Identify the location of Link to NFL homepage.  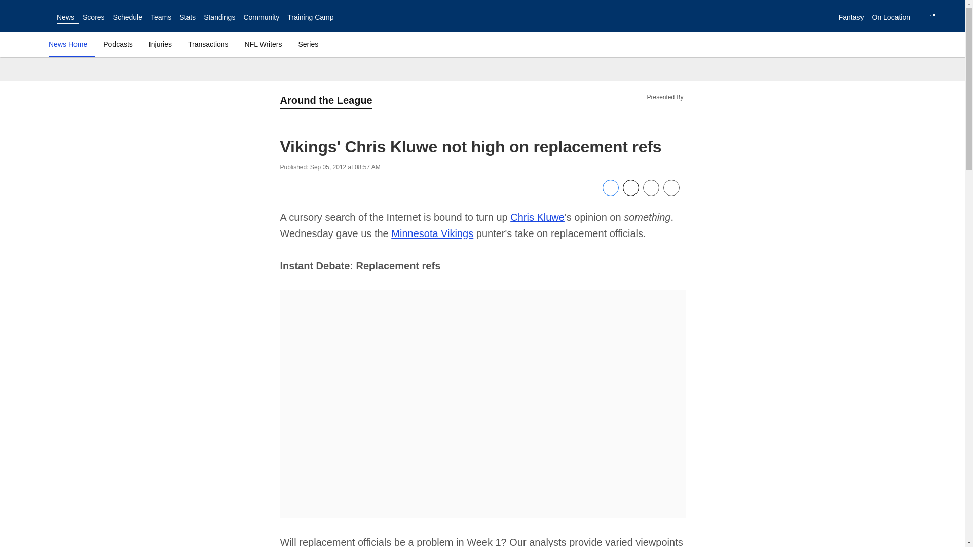
(28, 16).